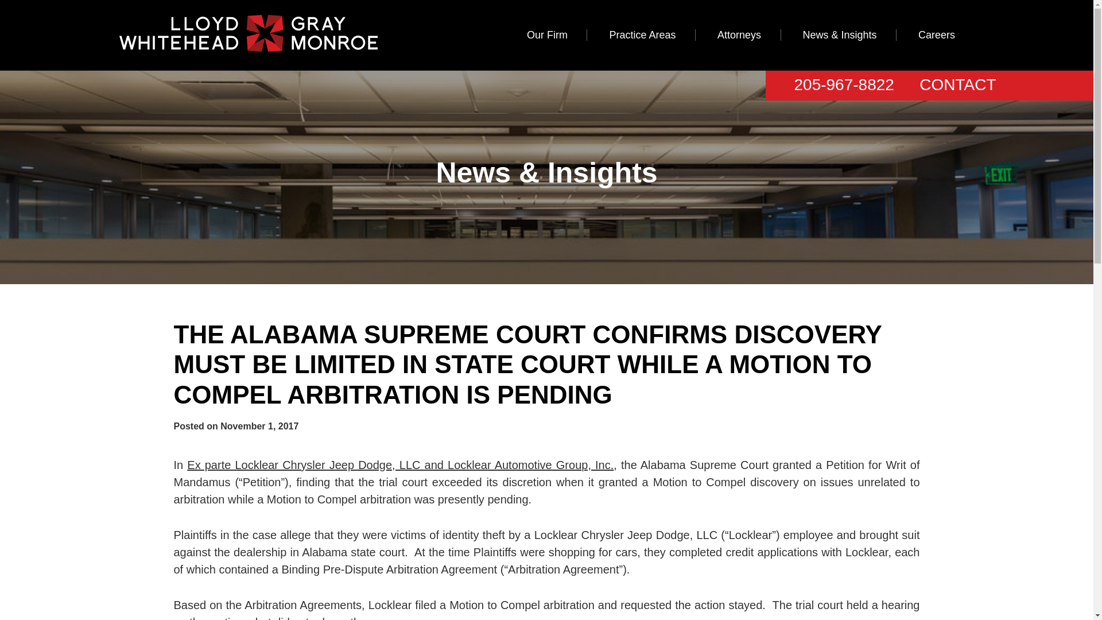 The height and width of the screenshot is (620, 1102). I want to click on Careers, so click(937, 34).